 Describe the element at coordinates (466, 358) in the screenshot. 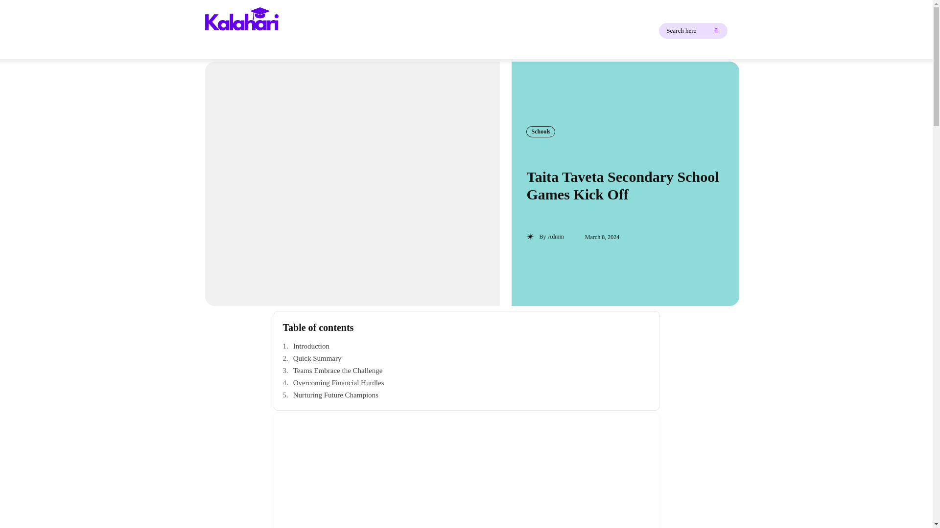

I see `Quick Summary` at that location.